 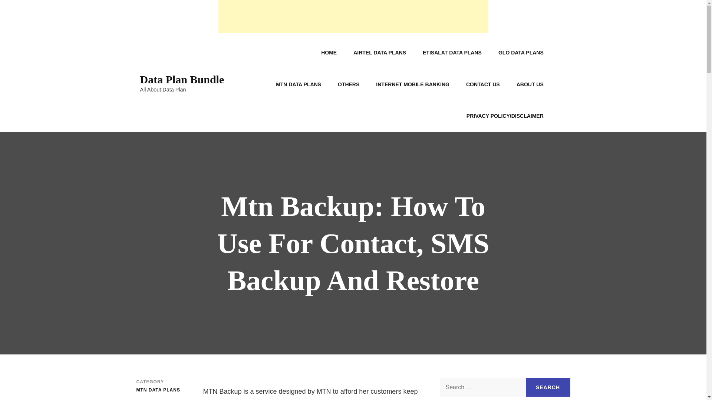 What do you see at coordinates (380, 53) in the screenshot?
I see `AIRTEL DATA PLANS` at bounding box center [380, 53].